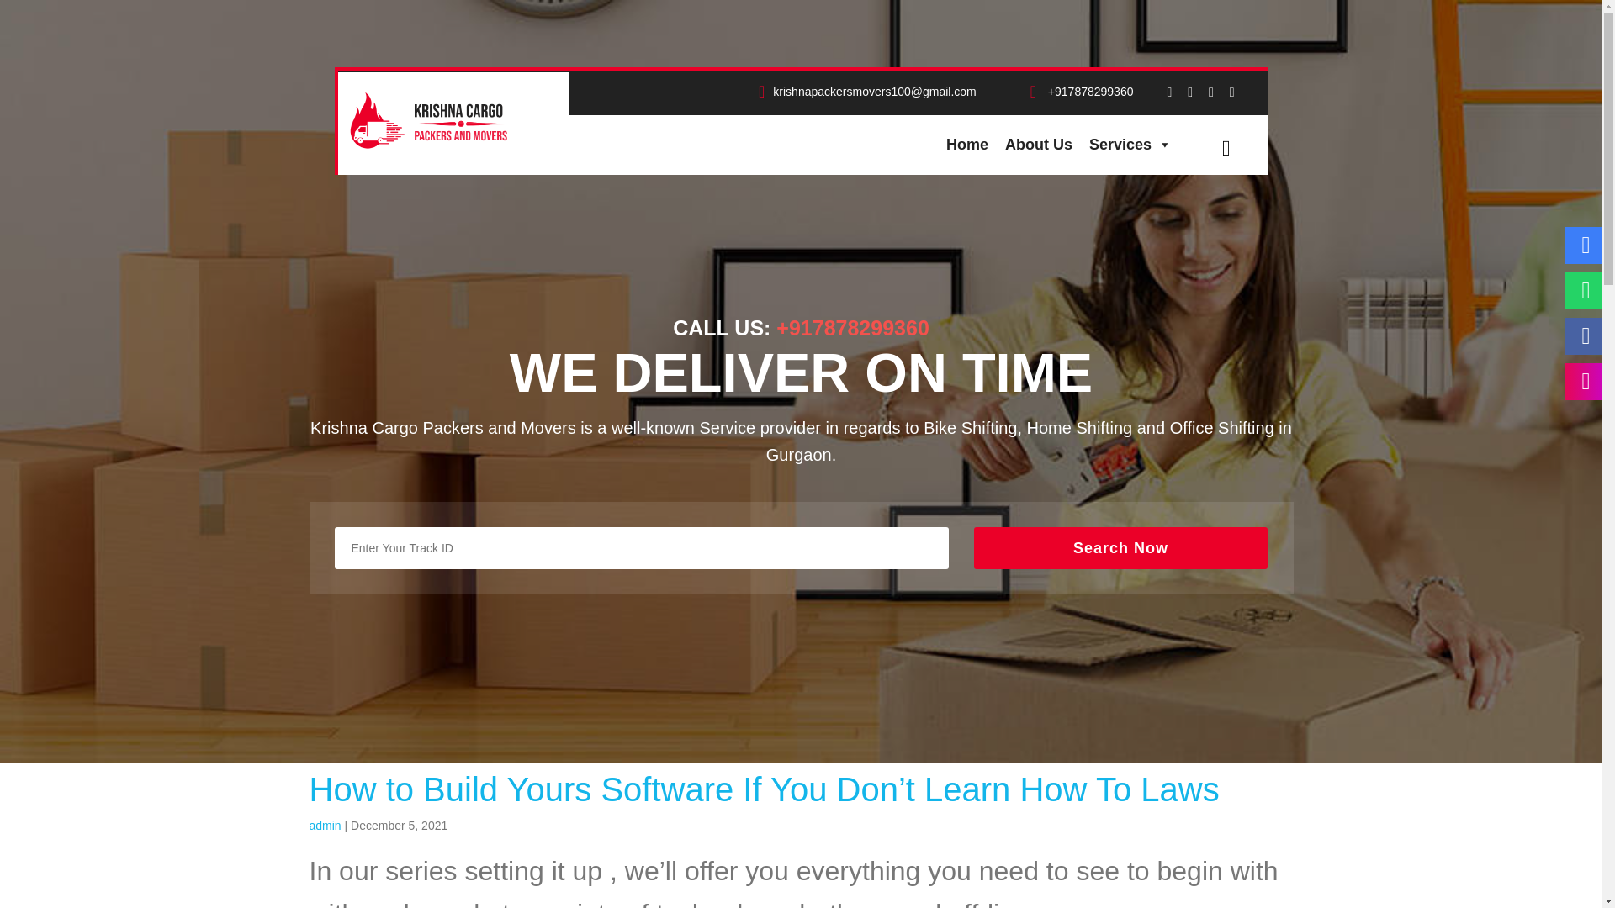 Image resolution: width=1615 pixels, height=908 pixels. What do you see at coordinates (967, 145) in the screenshot?
I see `Home` at bounding box center [967, 145].